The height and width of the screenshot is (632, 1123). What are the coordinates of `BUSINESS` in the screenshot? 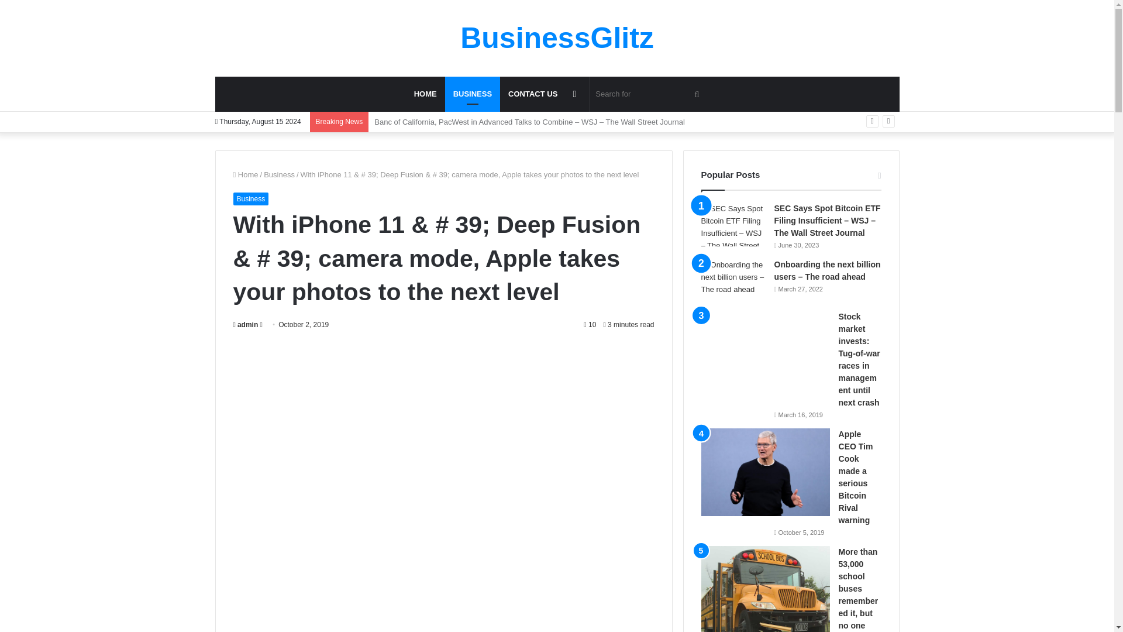 It's located at (472, 94).